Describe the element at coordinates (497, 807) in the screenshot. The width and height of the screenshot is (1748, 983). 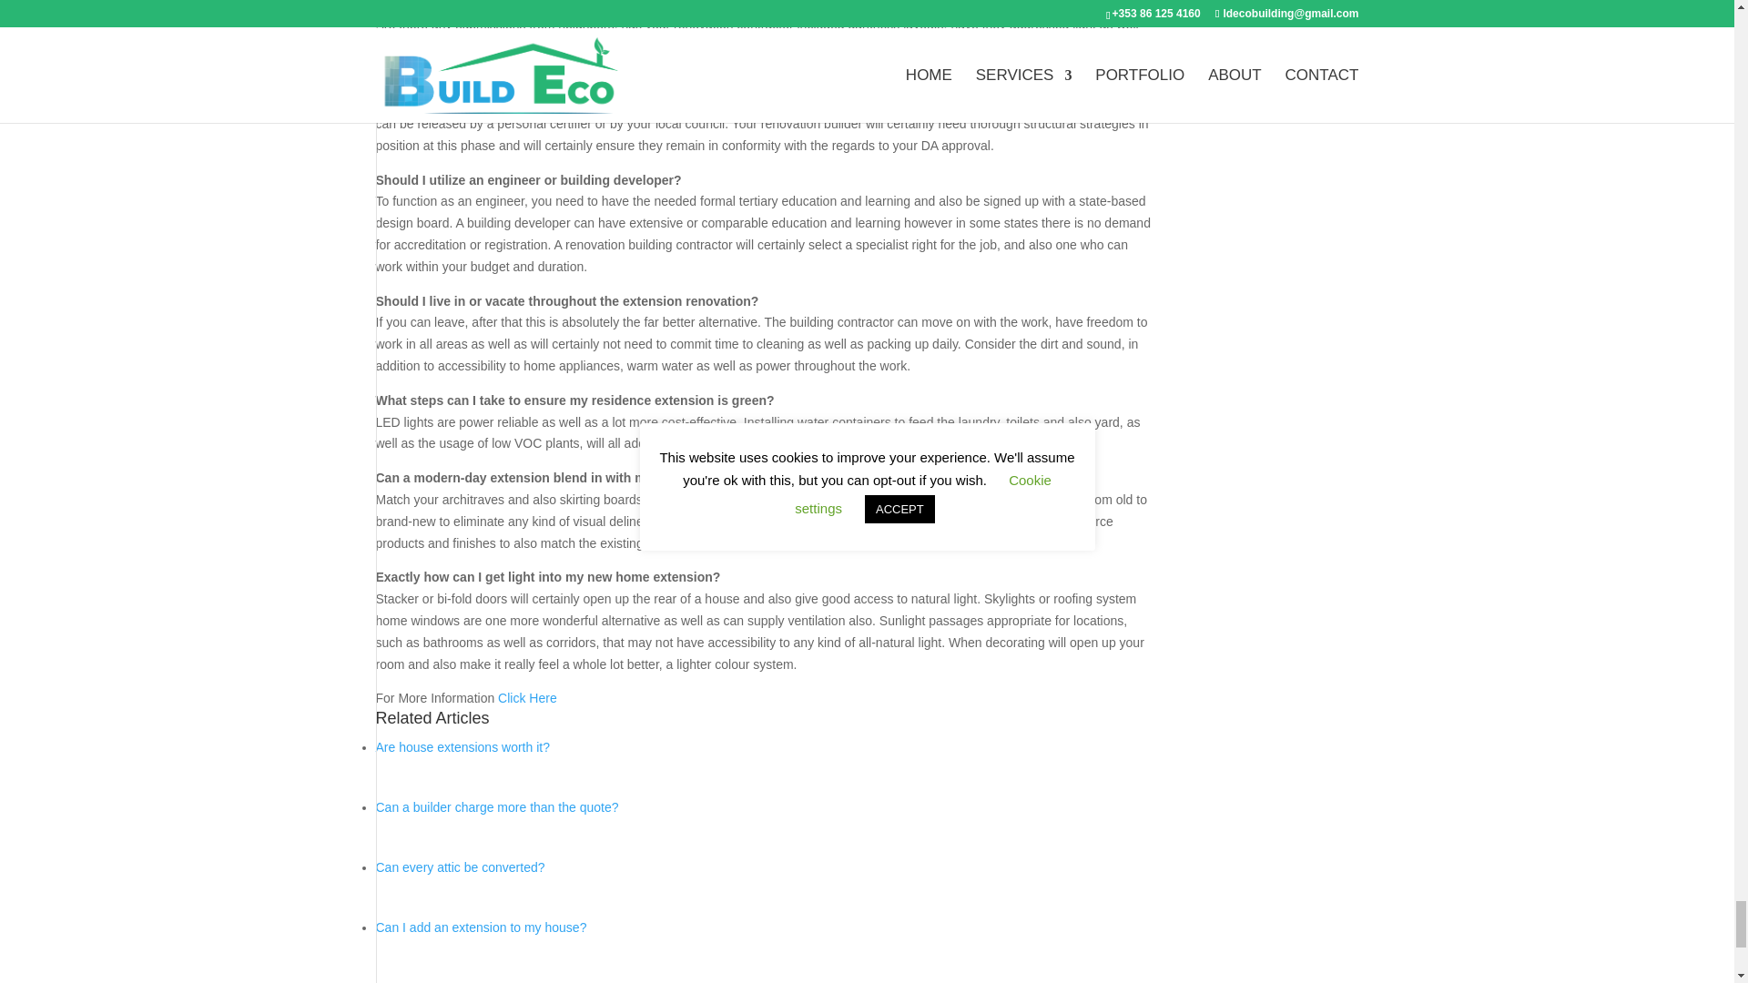
I see `Can a builder charge more than the quote?` at that location.